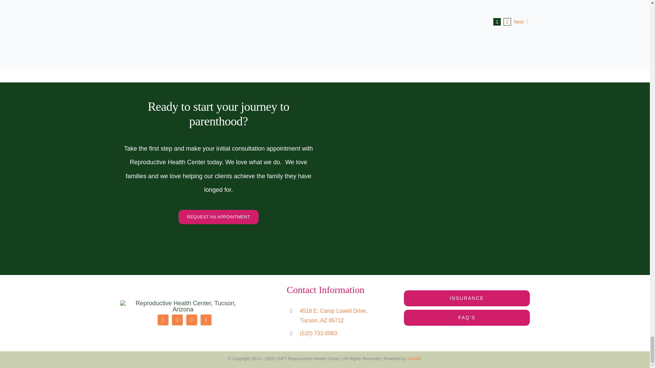  What do you see at coordinates (177, 320) in the screenshot?
I see `Instagram` at bounding box center [177, 320].